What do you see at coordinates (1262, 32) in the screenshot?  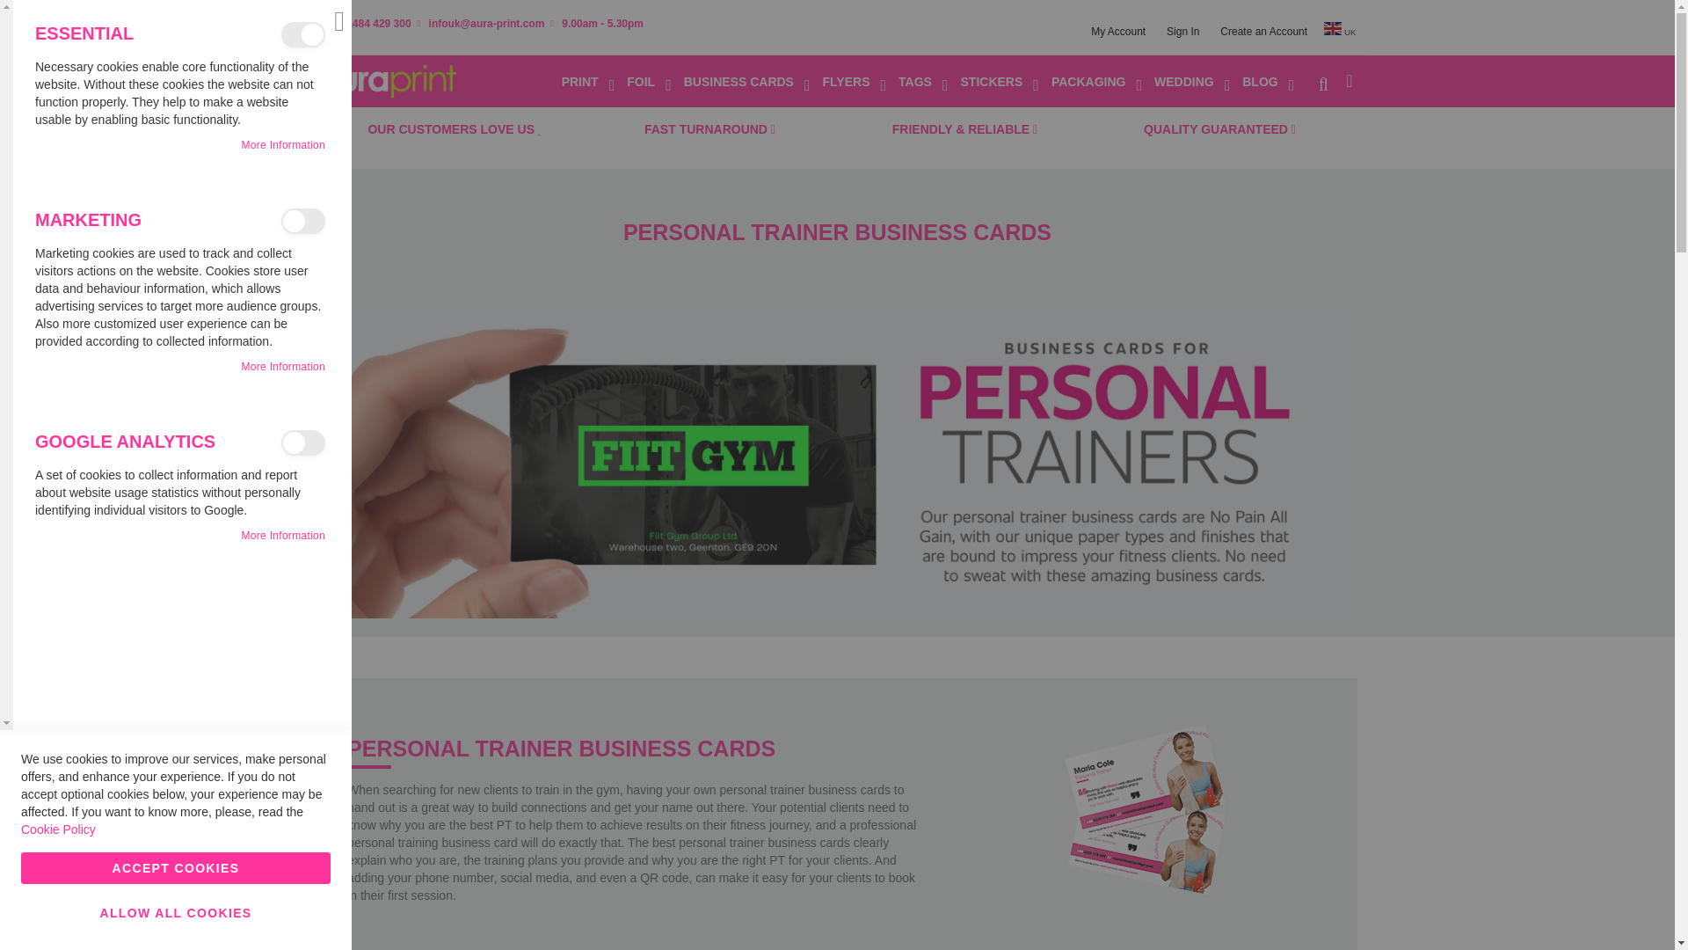 I see `Create an Account` at bounding box center [1262, 32].